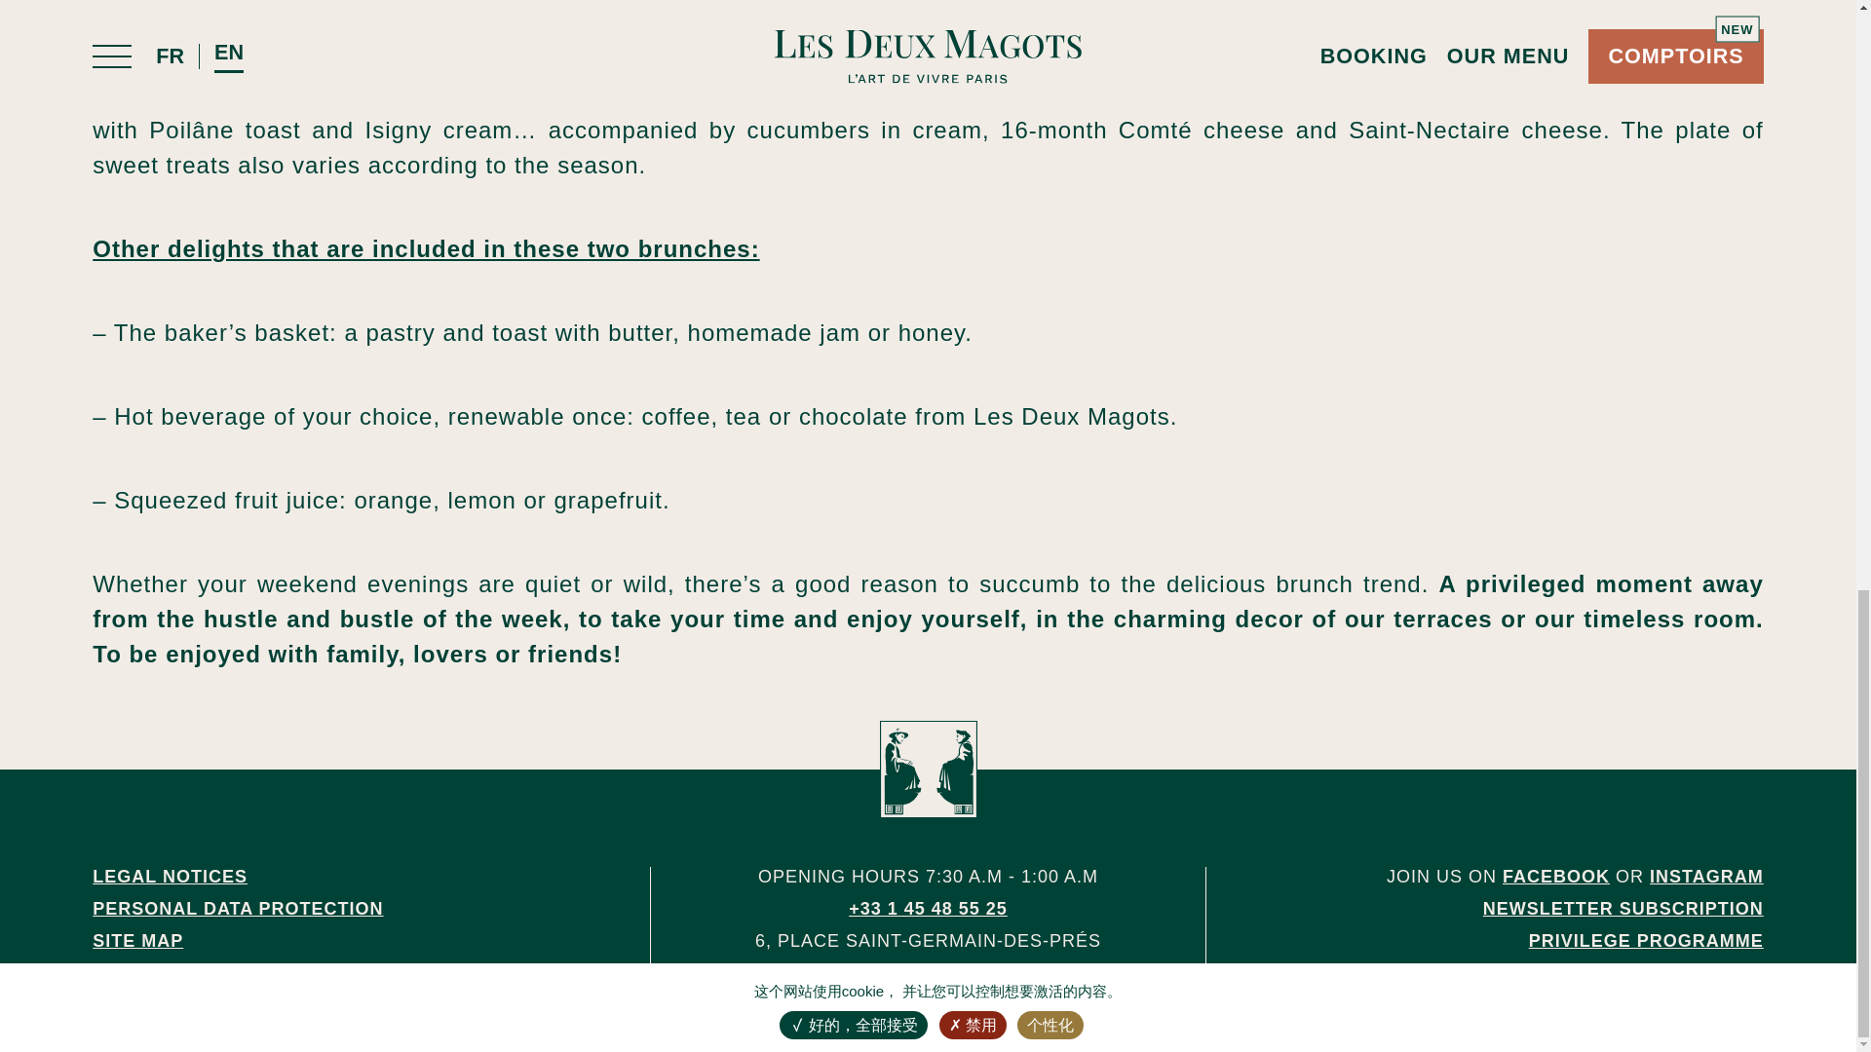 The height and width of the screenshot is (1052, 1871). What do you see at coordinates (1646, 941) in the screenshot?
I see `PRIVILEGE PROGRAMME` at bounding box center [1646, 941].